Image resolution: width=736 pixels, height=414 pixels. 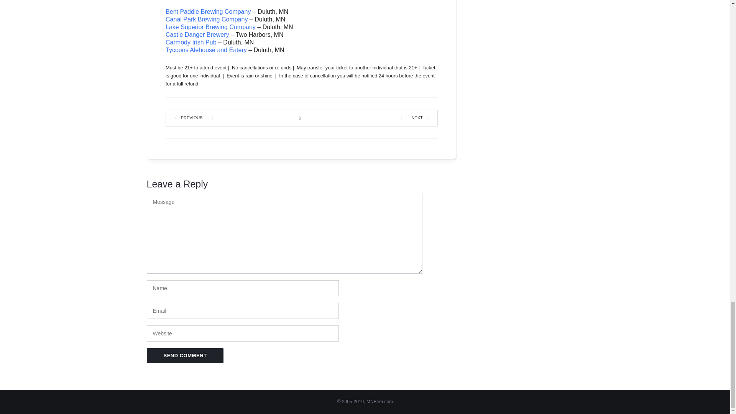 I want to click on Bent Paddle Brewing Company, so click(x=208, y=11).